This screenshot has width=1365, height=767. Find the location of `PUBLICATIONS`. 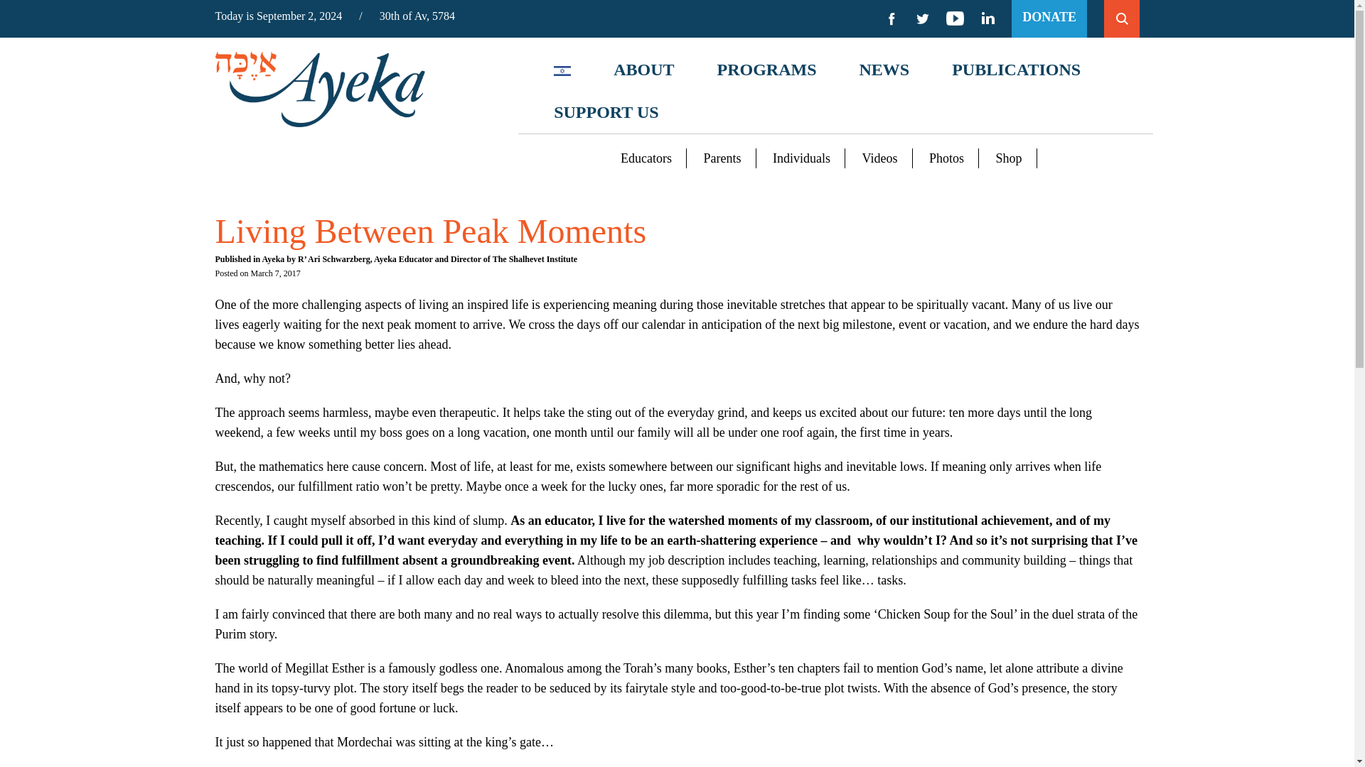

PUBLICATIONS is located at coordinates (1016, 70).